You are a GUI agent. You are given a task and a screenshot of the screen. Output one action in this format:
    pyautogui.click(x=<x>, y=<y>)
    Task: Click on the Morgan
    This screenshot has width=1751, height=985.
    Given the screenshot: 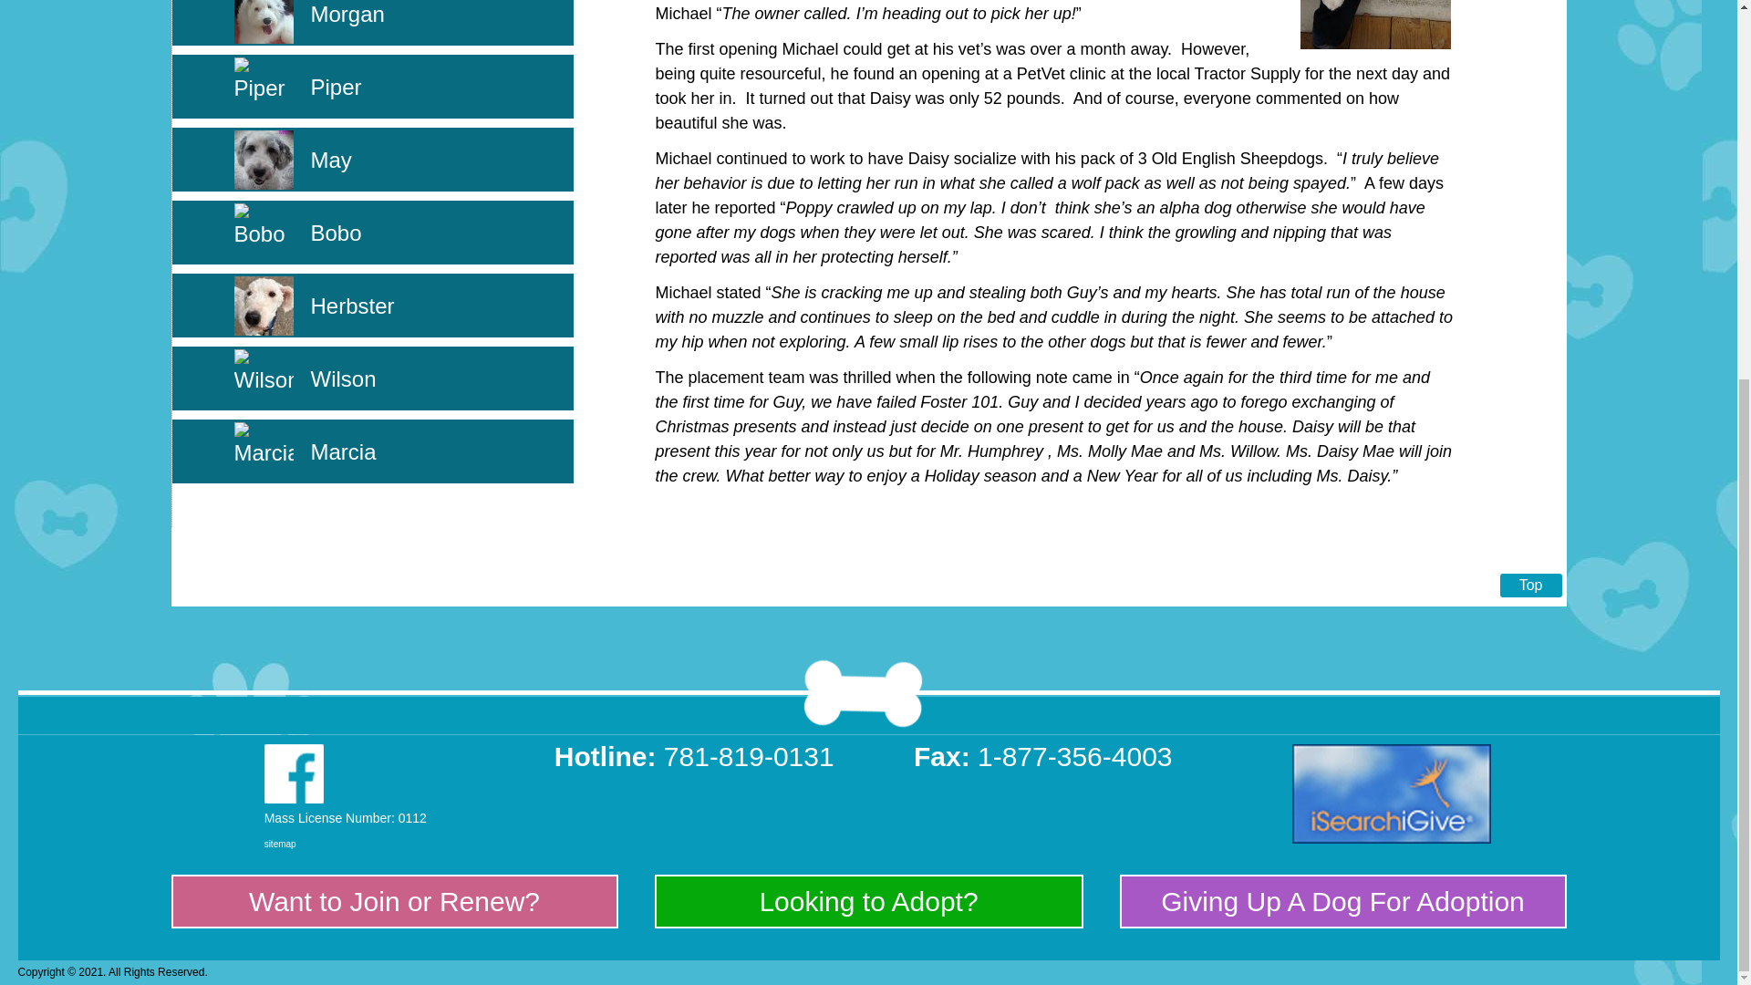 What is the action you would take?
    pyautogui.click(x=347, y=15)
    